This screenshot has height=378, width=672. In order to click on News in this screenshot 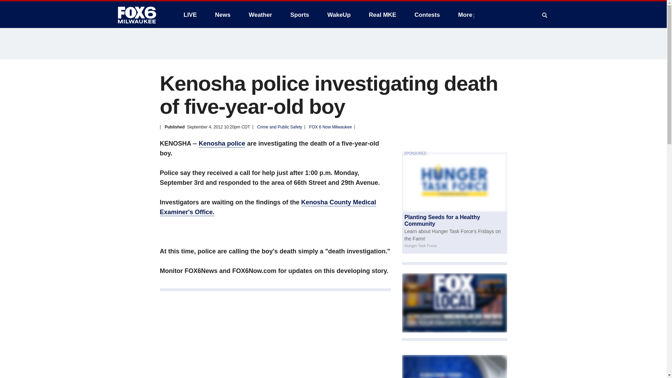, I will do `click(222, 15)`.